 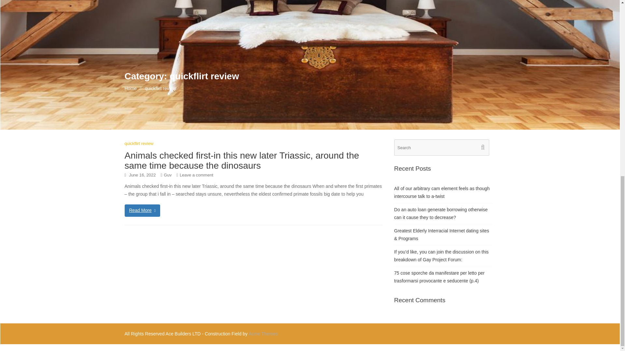 I want to click on Home, so click(x=130, y=88).